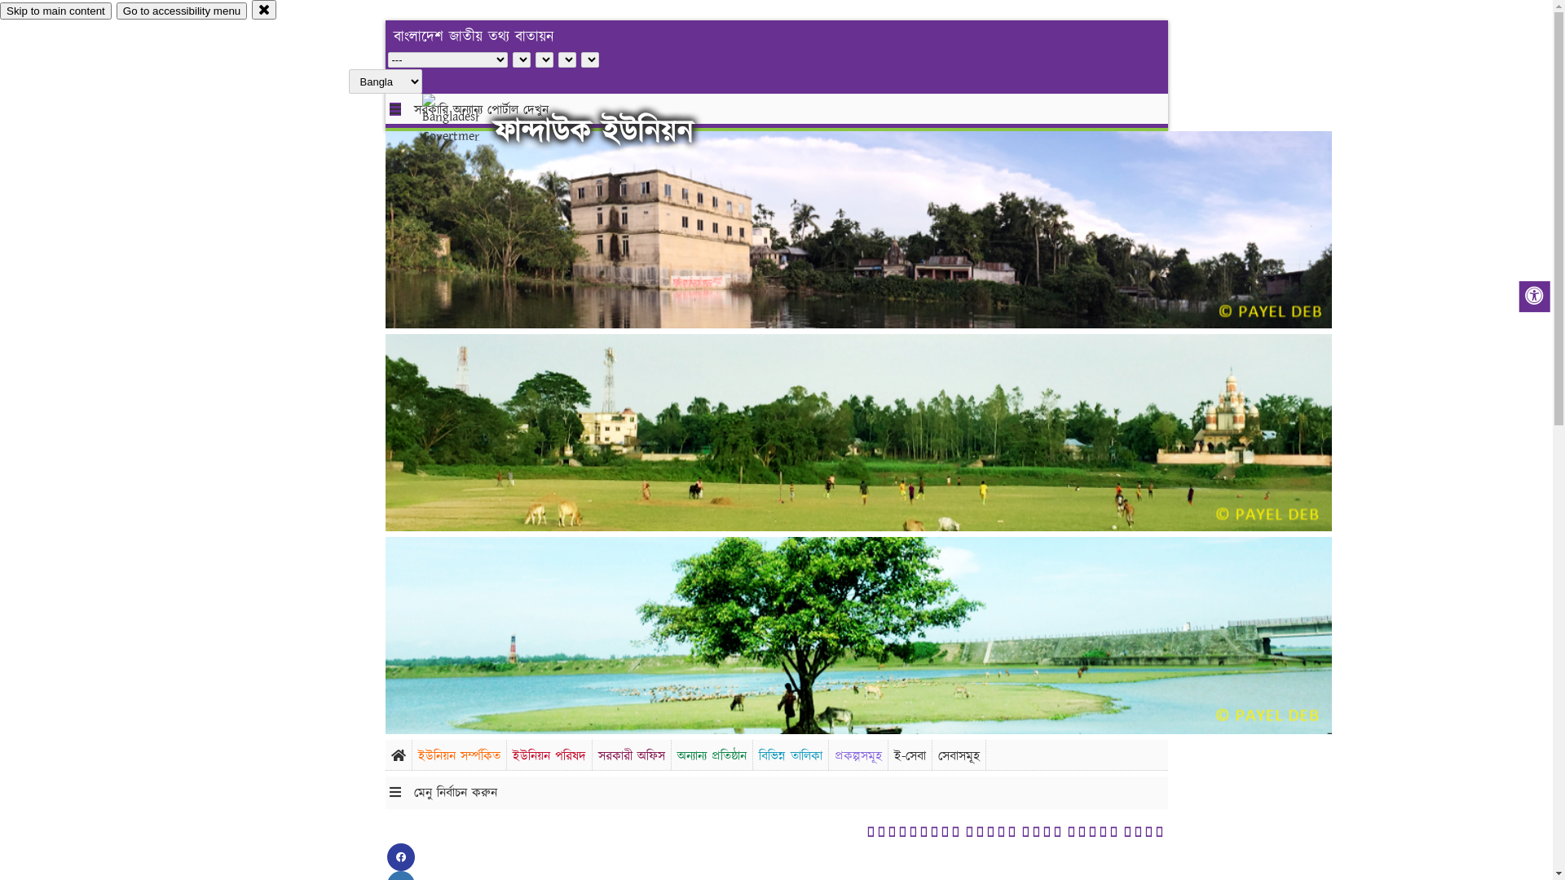  What do you see at coordinates (182, 11) in the screenshot?
I see `Go to accessibility menu` at bounding box center [182, 11].